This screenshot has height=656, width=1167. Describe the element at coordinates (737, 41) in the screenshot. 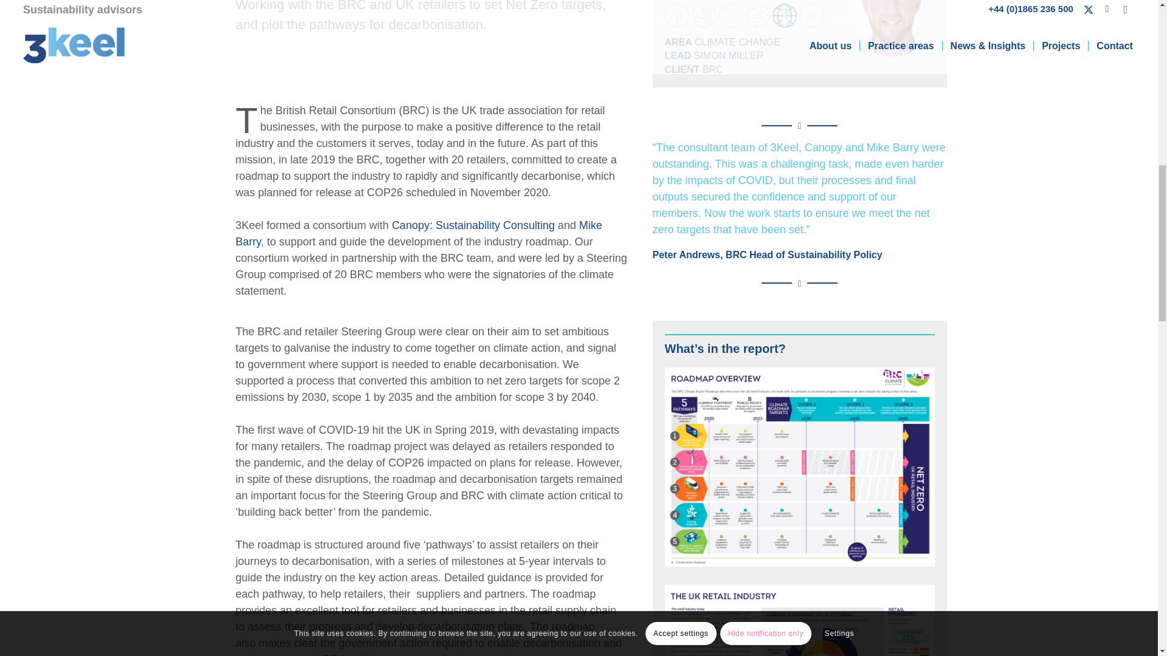

I see `CLIMATE CHANGE` at that location.